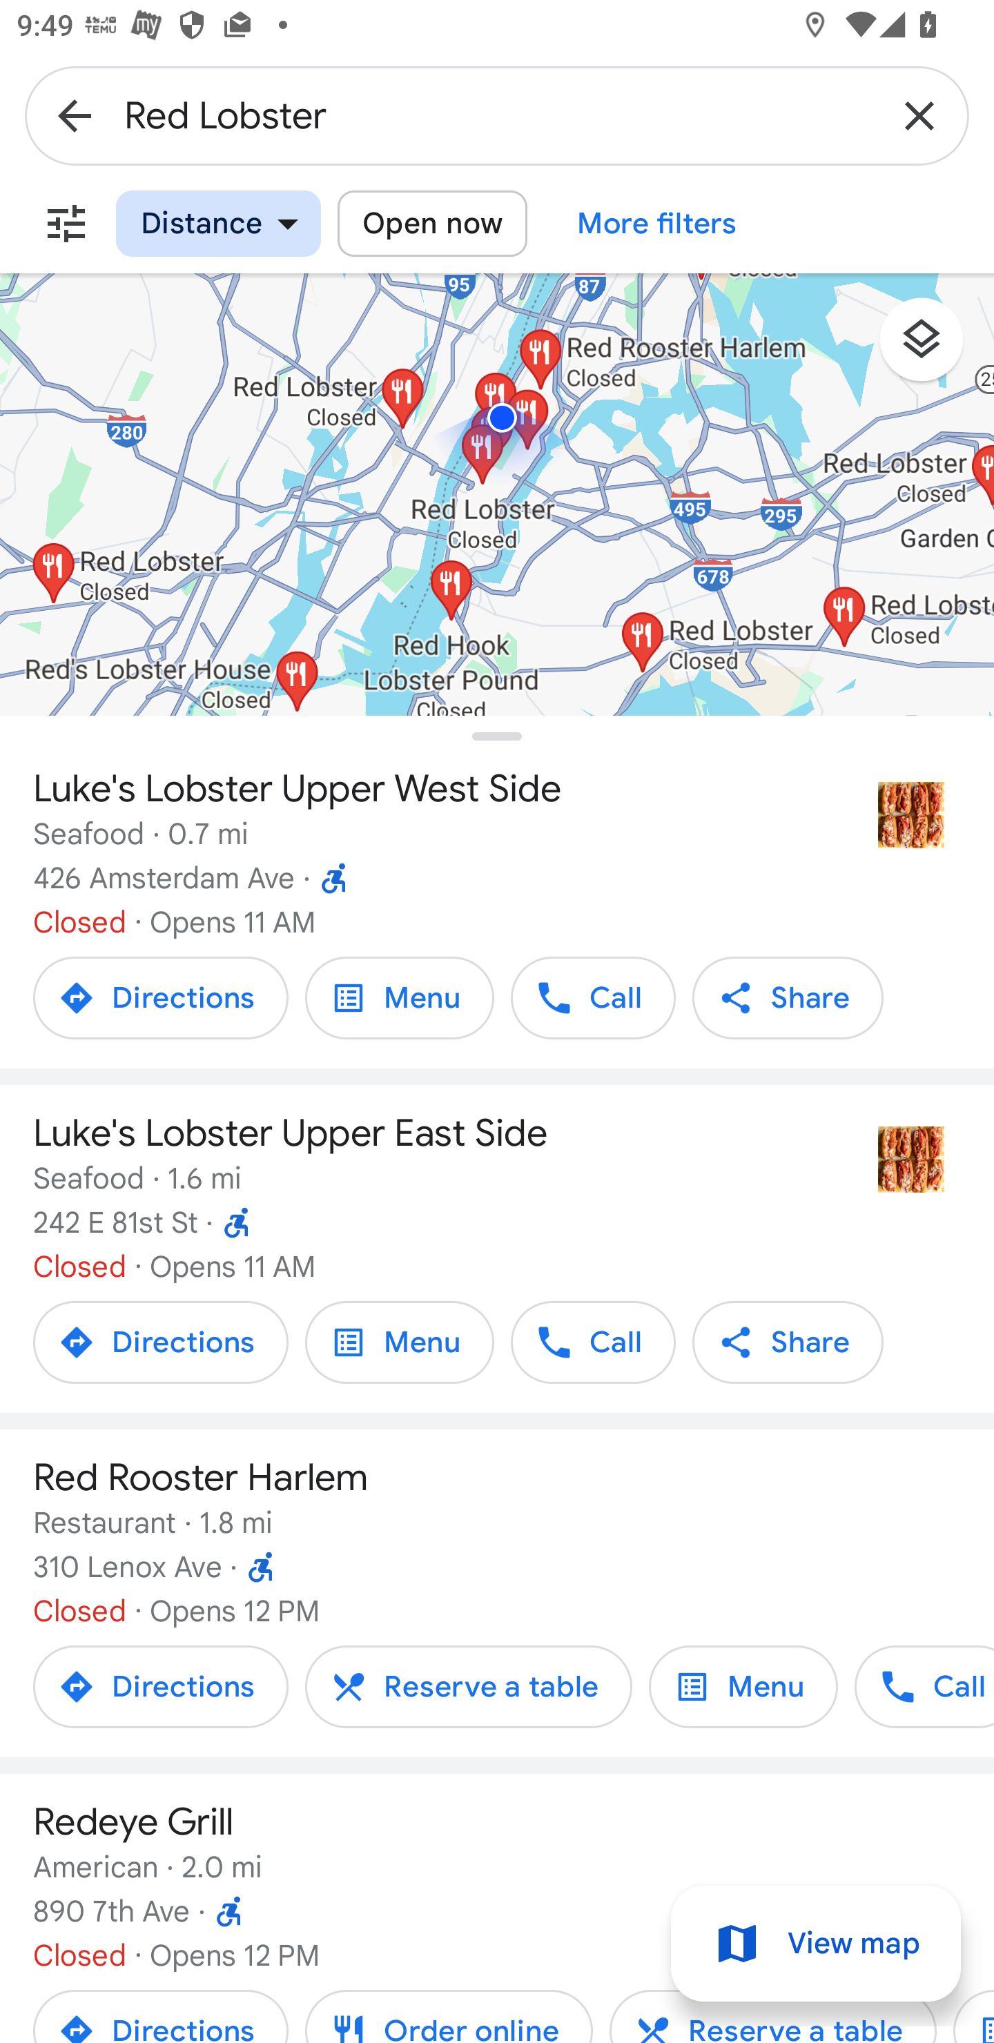 This screenshot has height=2043, width=994. Describe the element at coordinates (75, 115) in the screenshot. I see `Back` at that location.